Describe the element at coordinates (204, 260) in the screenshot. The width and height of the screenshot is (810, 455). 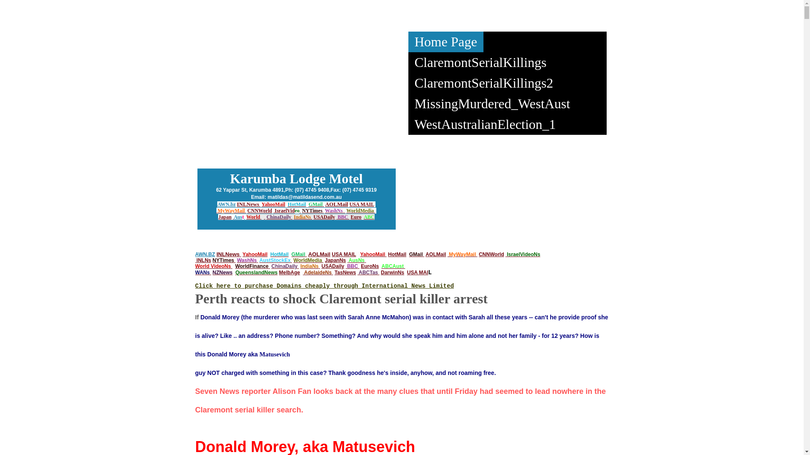
I see `INLNs` at that location.